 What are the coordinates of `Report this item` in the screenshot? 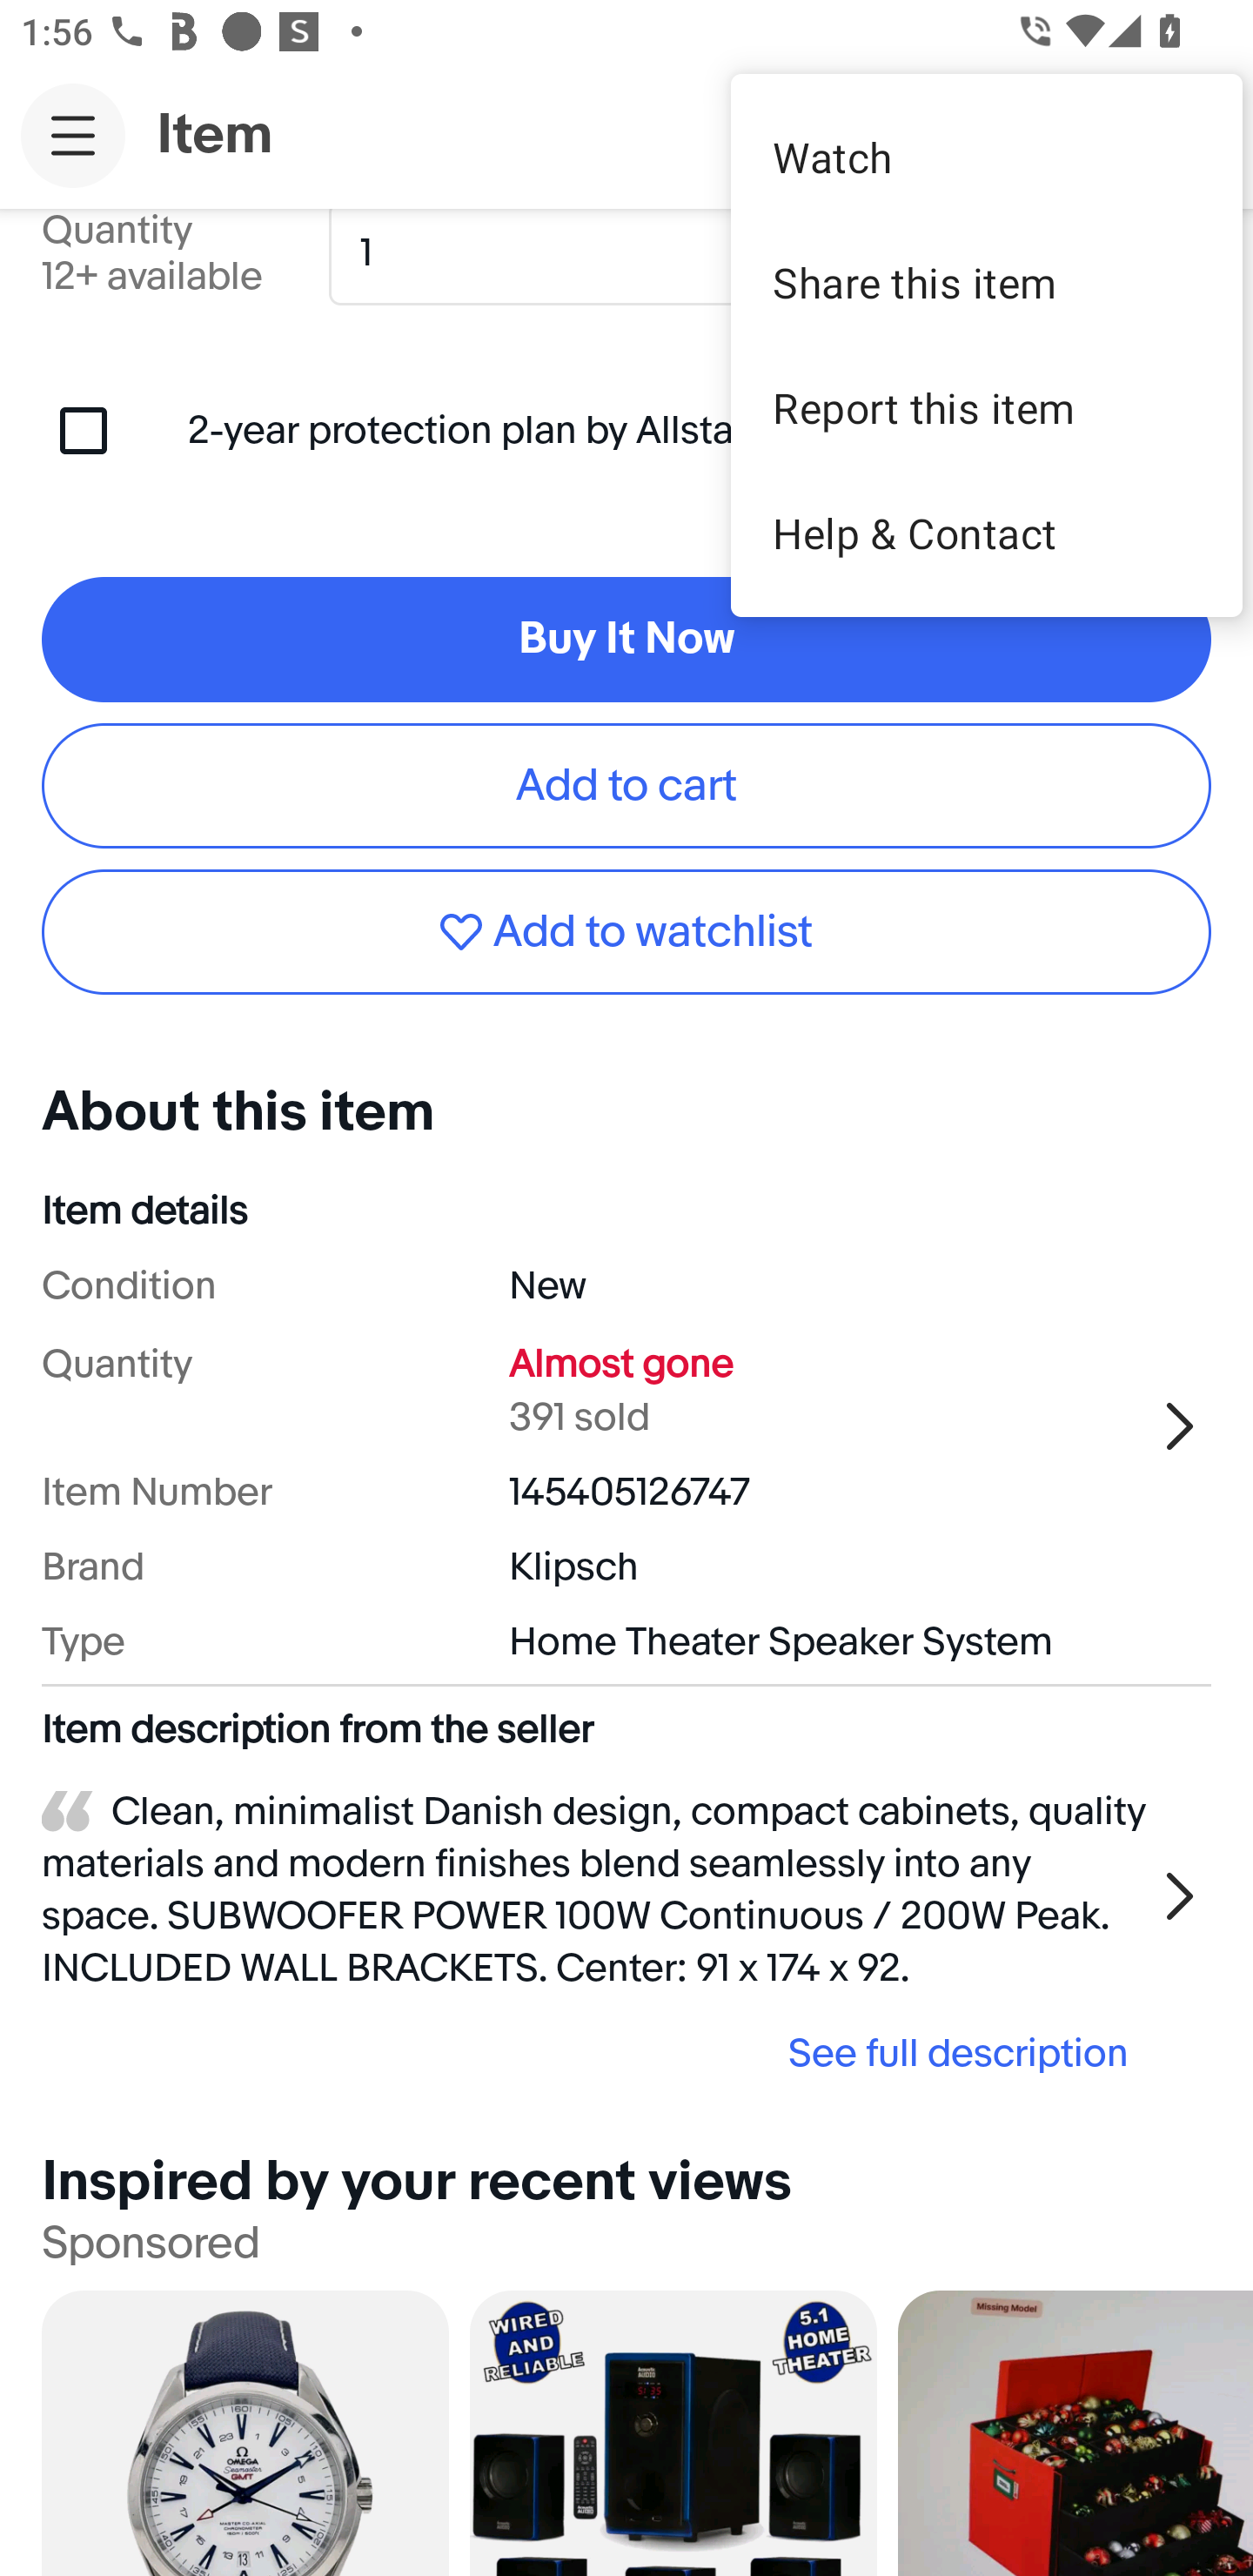 It's located at (987, 407).